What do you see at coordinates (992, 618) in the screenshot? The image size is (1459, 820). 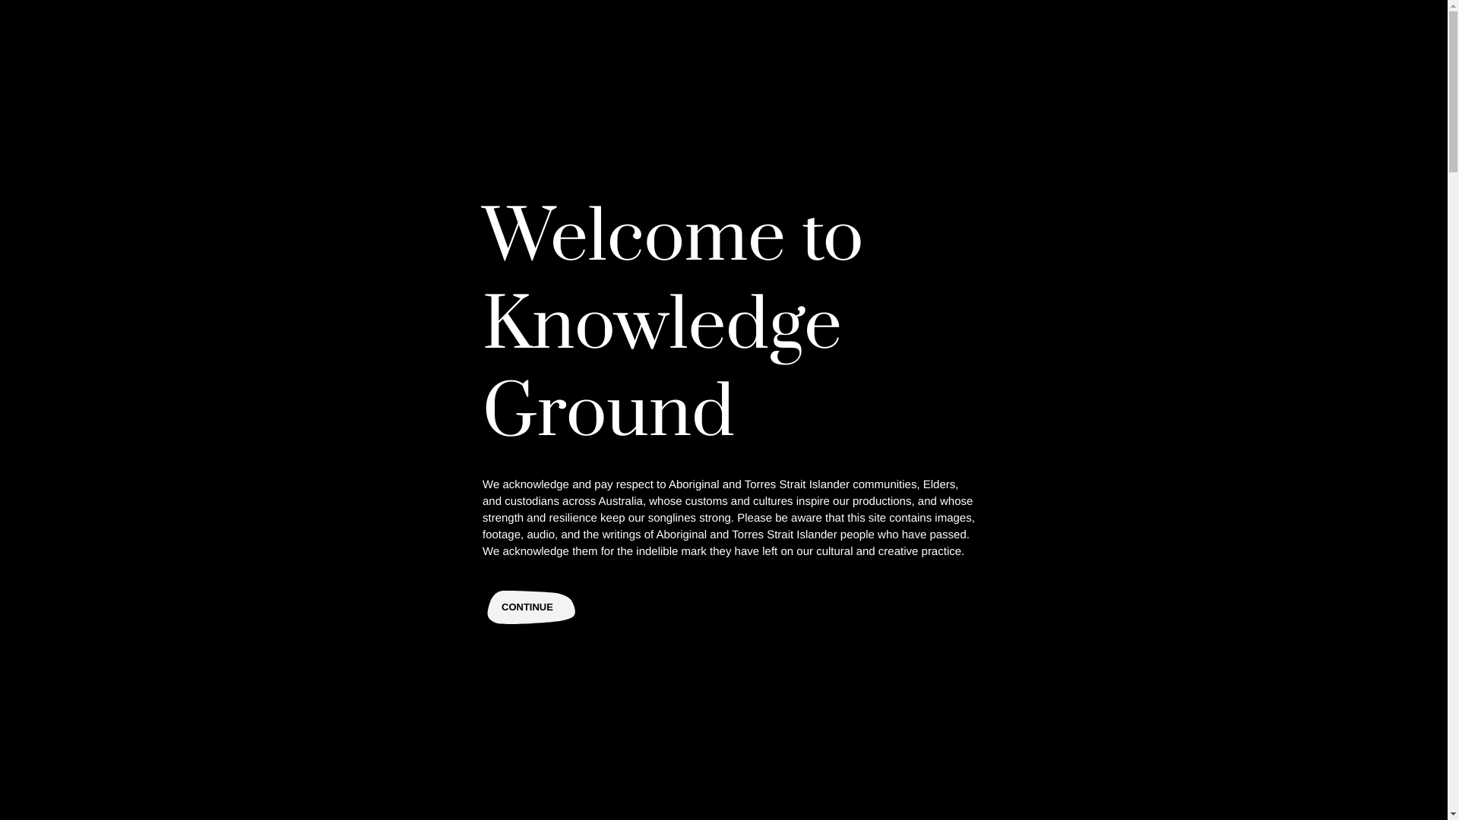 I see `Community` at bounding box center [992, 618].